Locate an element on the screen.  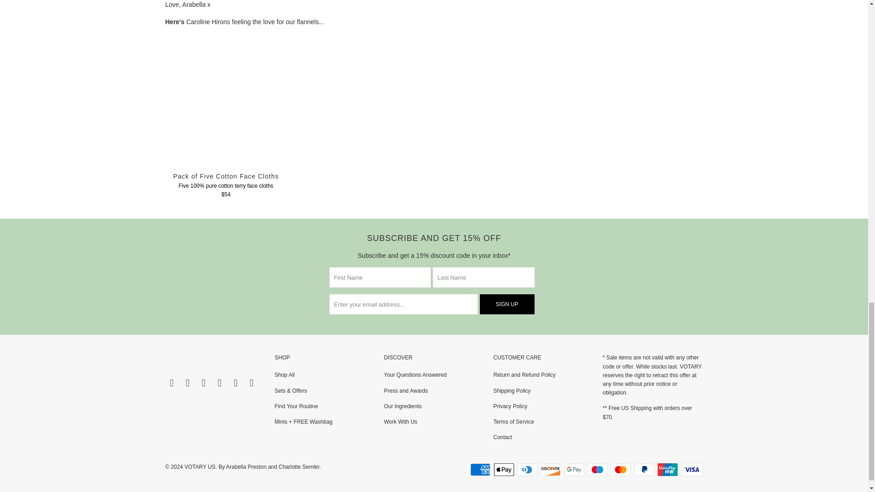
Visa is located at coordinates (691, 470).